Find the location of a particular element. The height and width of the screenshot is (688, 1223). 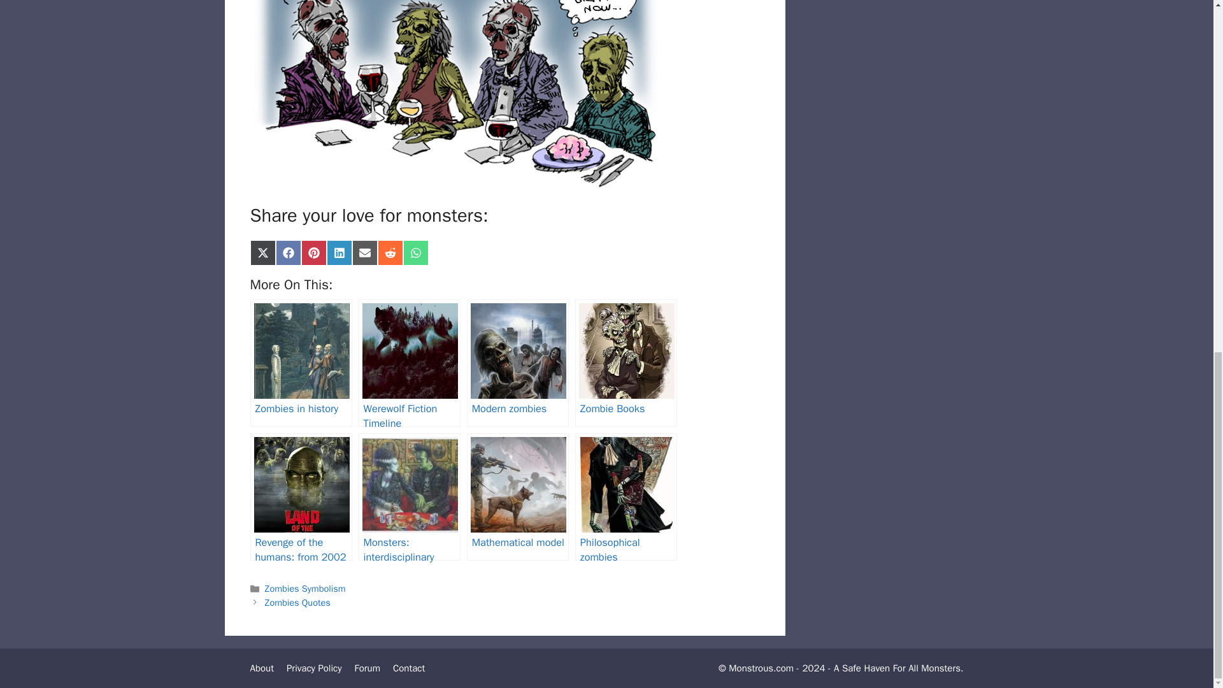

Mathematical model is located at coordinates (517, 497).